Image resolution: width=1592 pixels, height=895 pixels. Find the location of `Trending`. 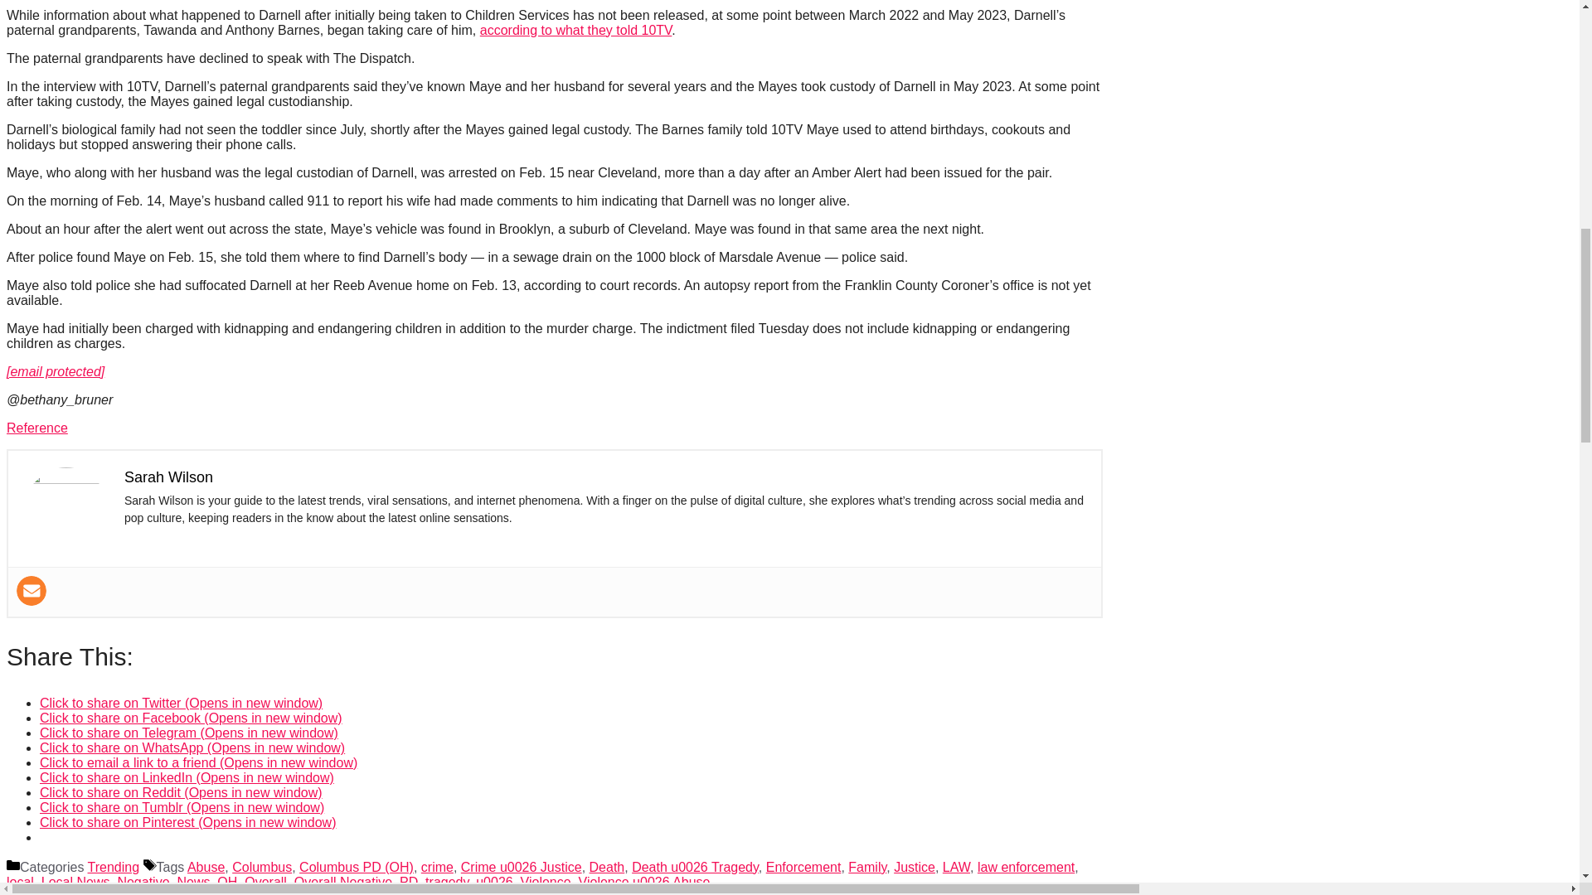

Trending is located at coordinates (113, 867).